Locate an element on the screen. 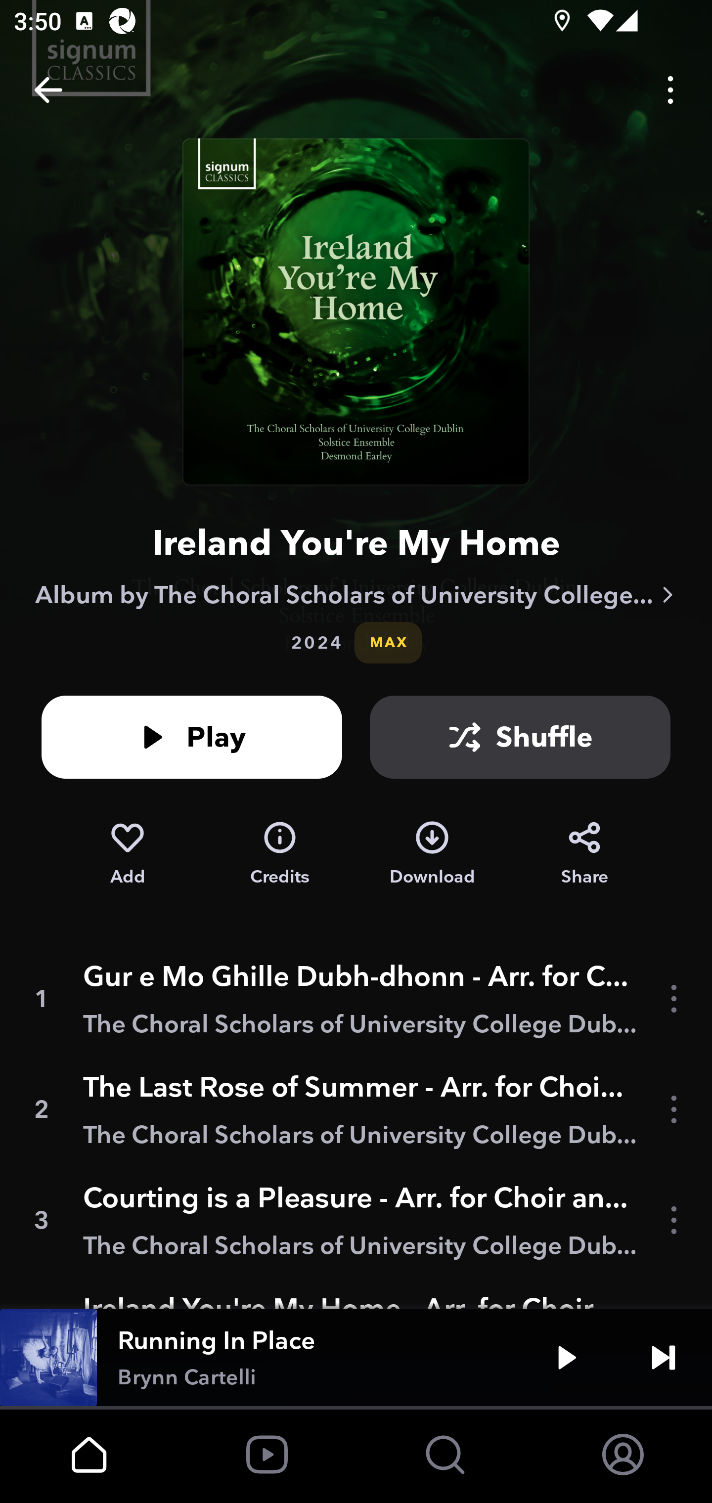 The height and width of the screenshot is (1503, 712). Download is located at coordinates (432, 853).